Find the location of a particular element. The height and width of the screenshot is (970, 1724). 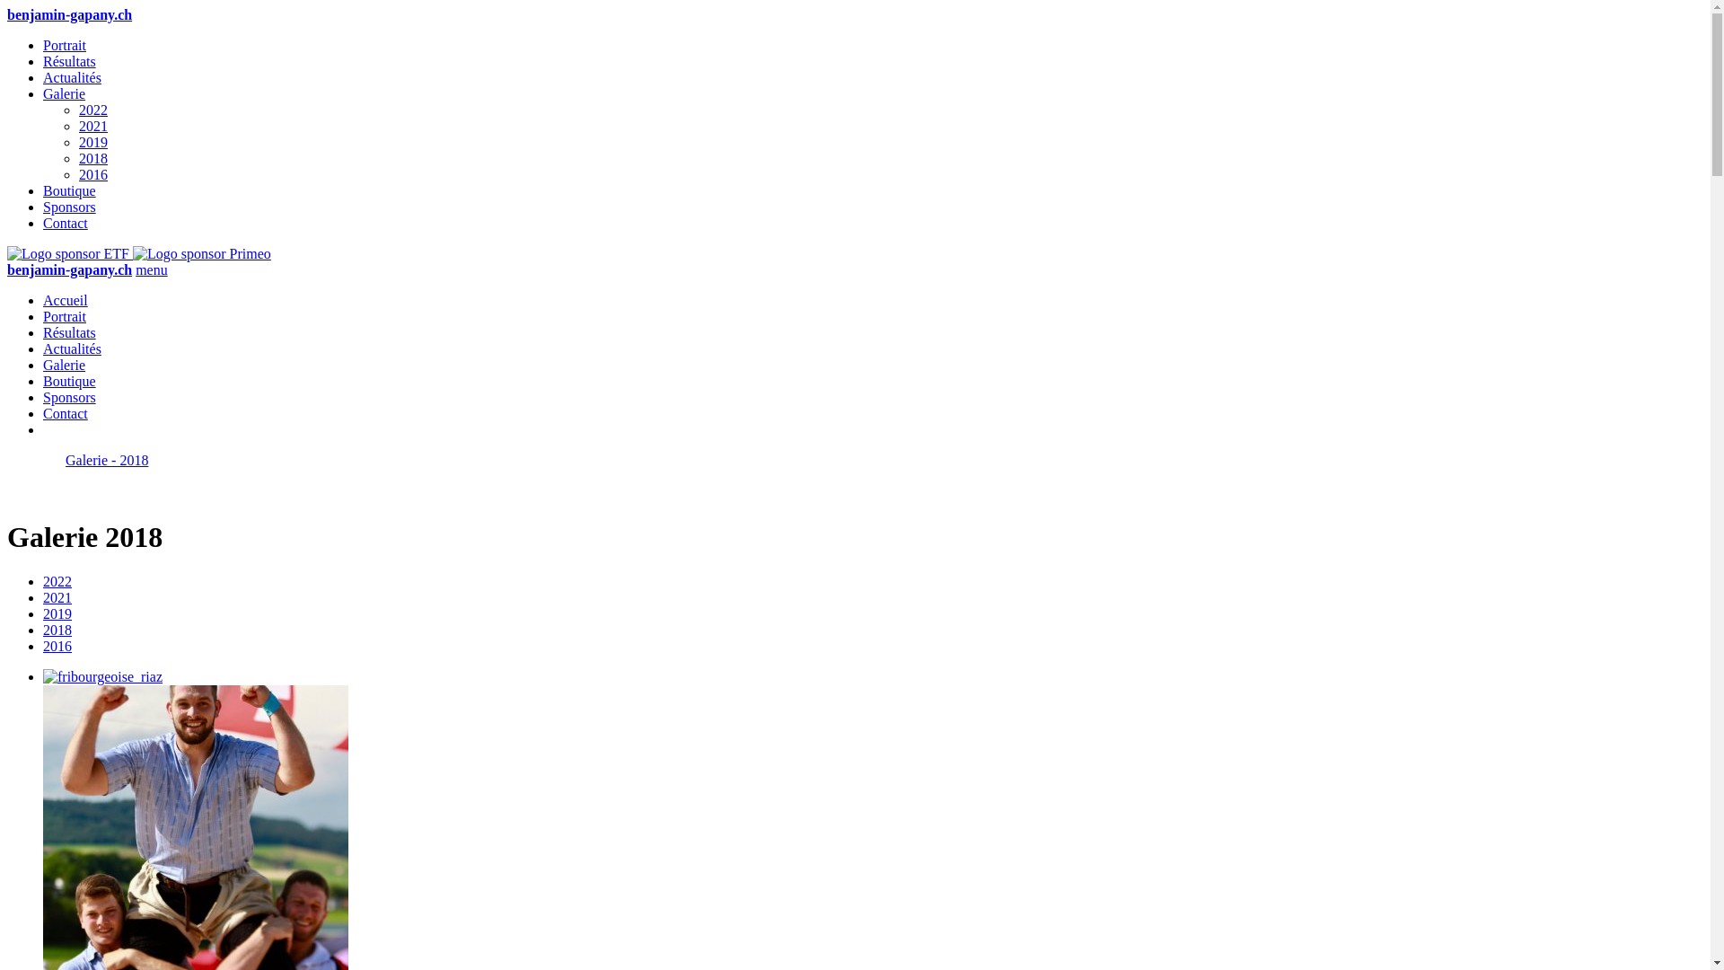

2018 is located at coordinates (93, 158).